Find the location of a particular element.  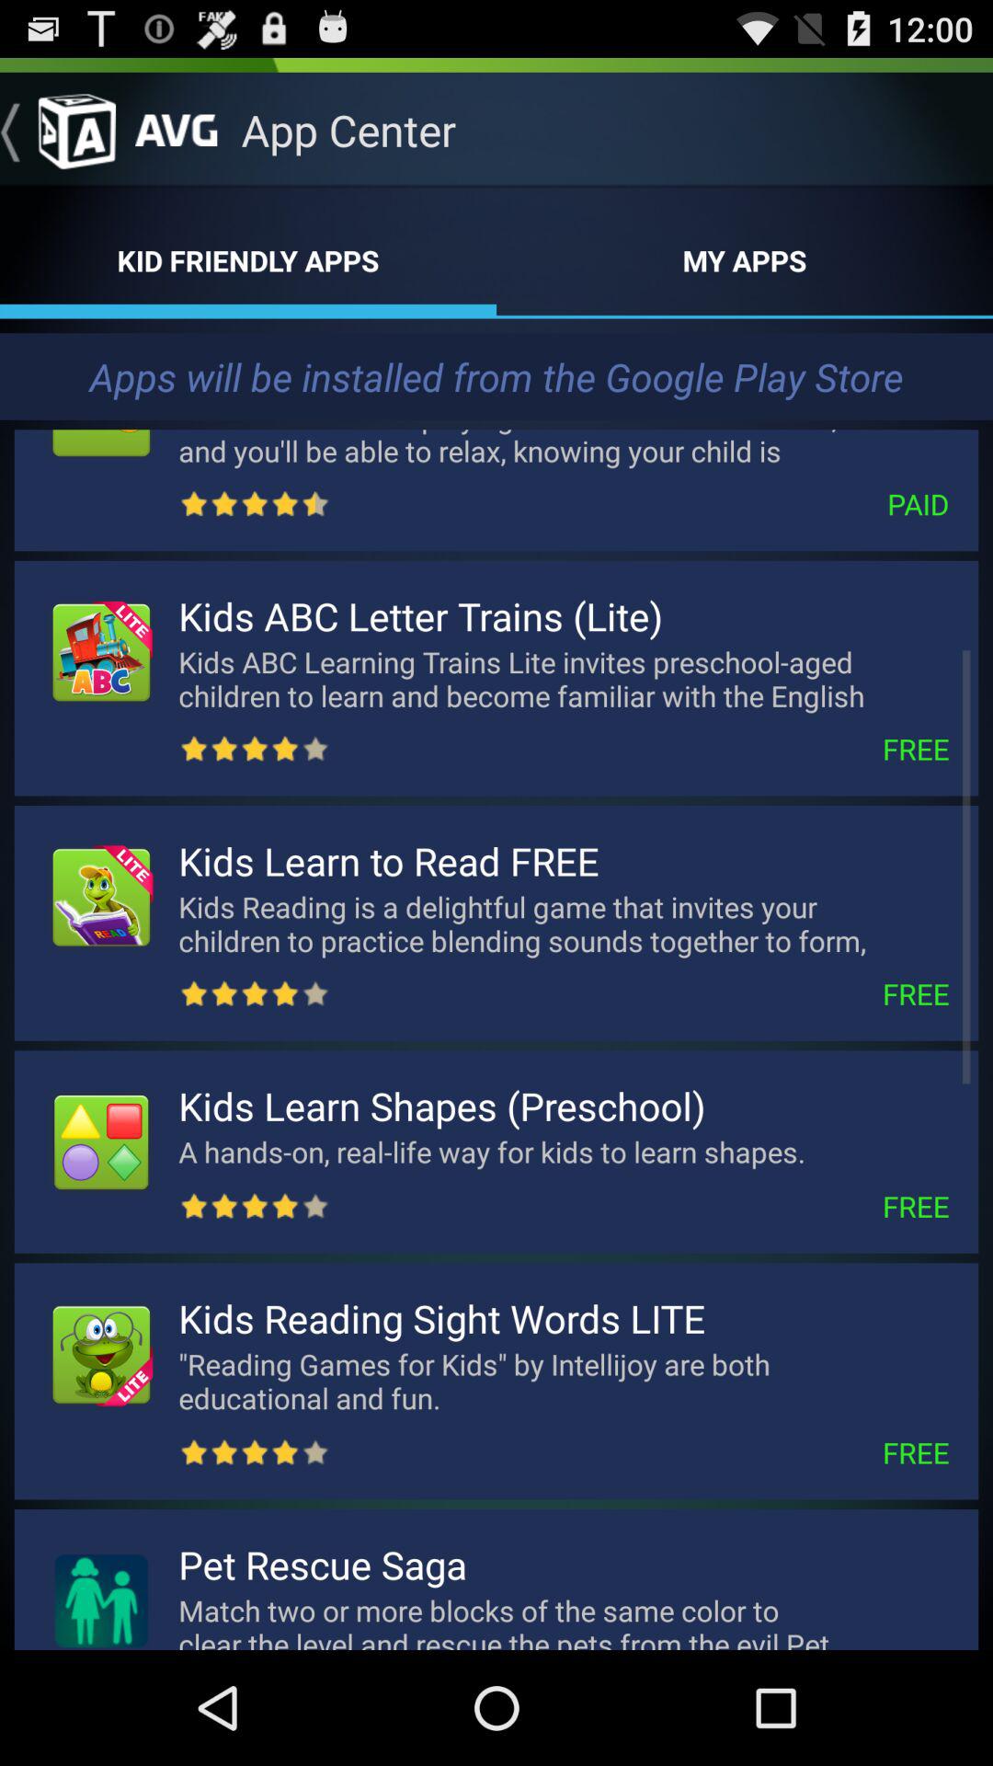

tap the icon below kids learn shapes is located at coordinates (531, 1152).